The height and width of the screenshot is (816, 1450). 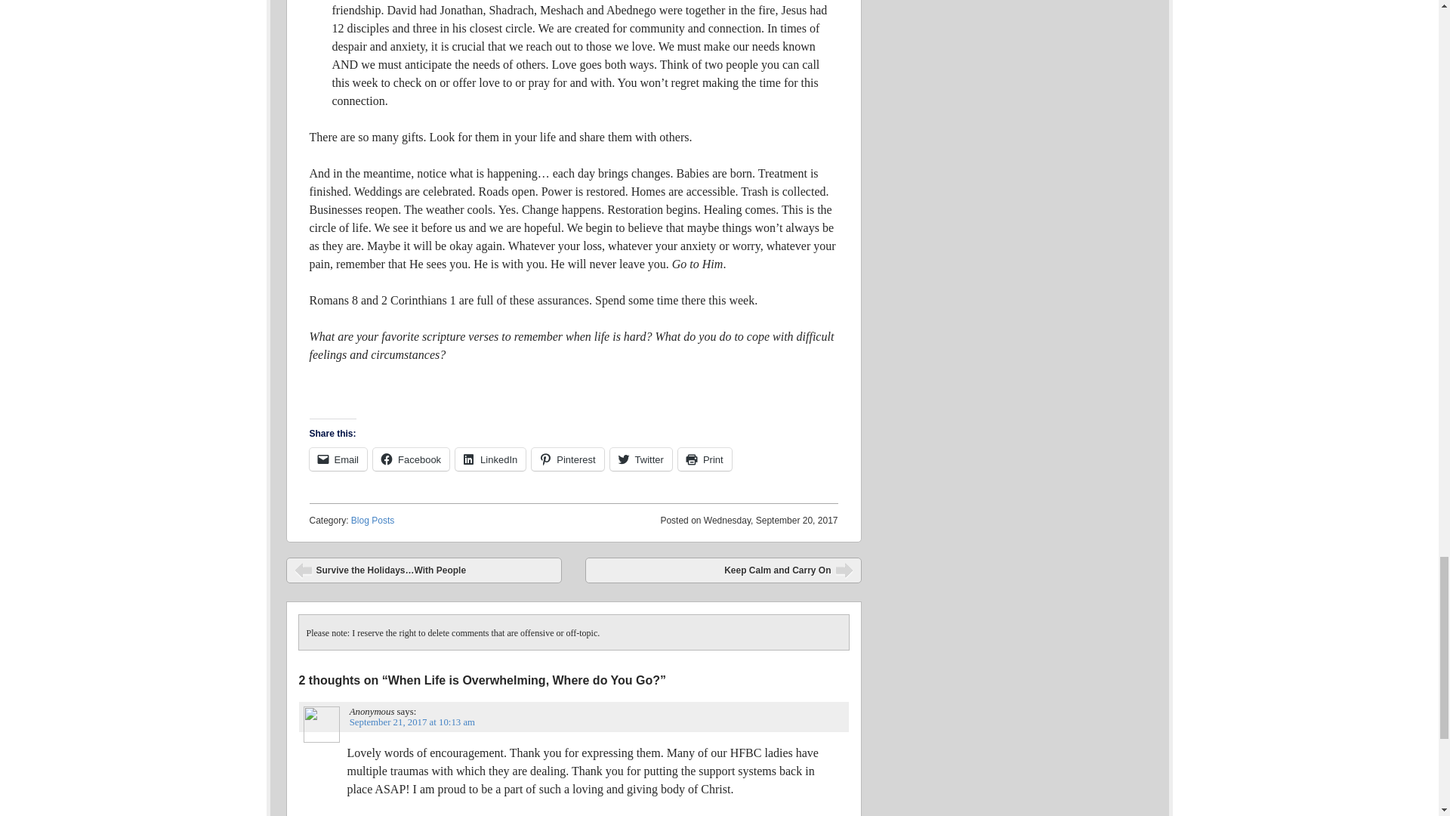 What do you see at coordinates (411, 459) in the screenshot?
I see `Facebook` at bounding box center [411, 459].